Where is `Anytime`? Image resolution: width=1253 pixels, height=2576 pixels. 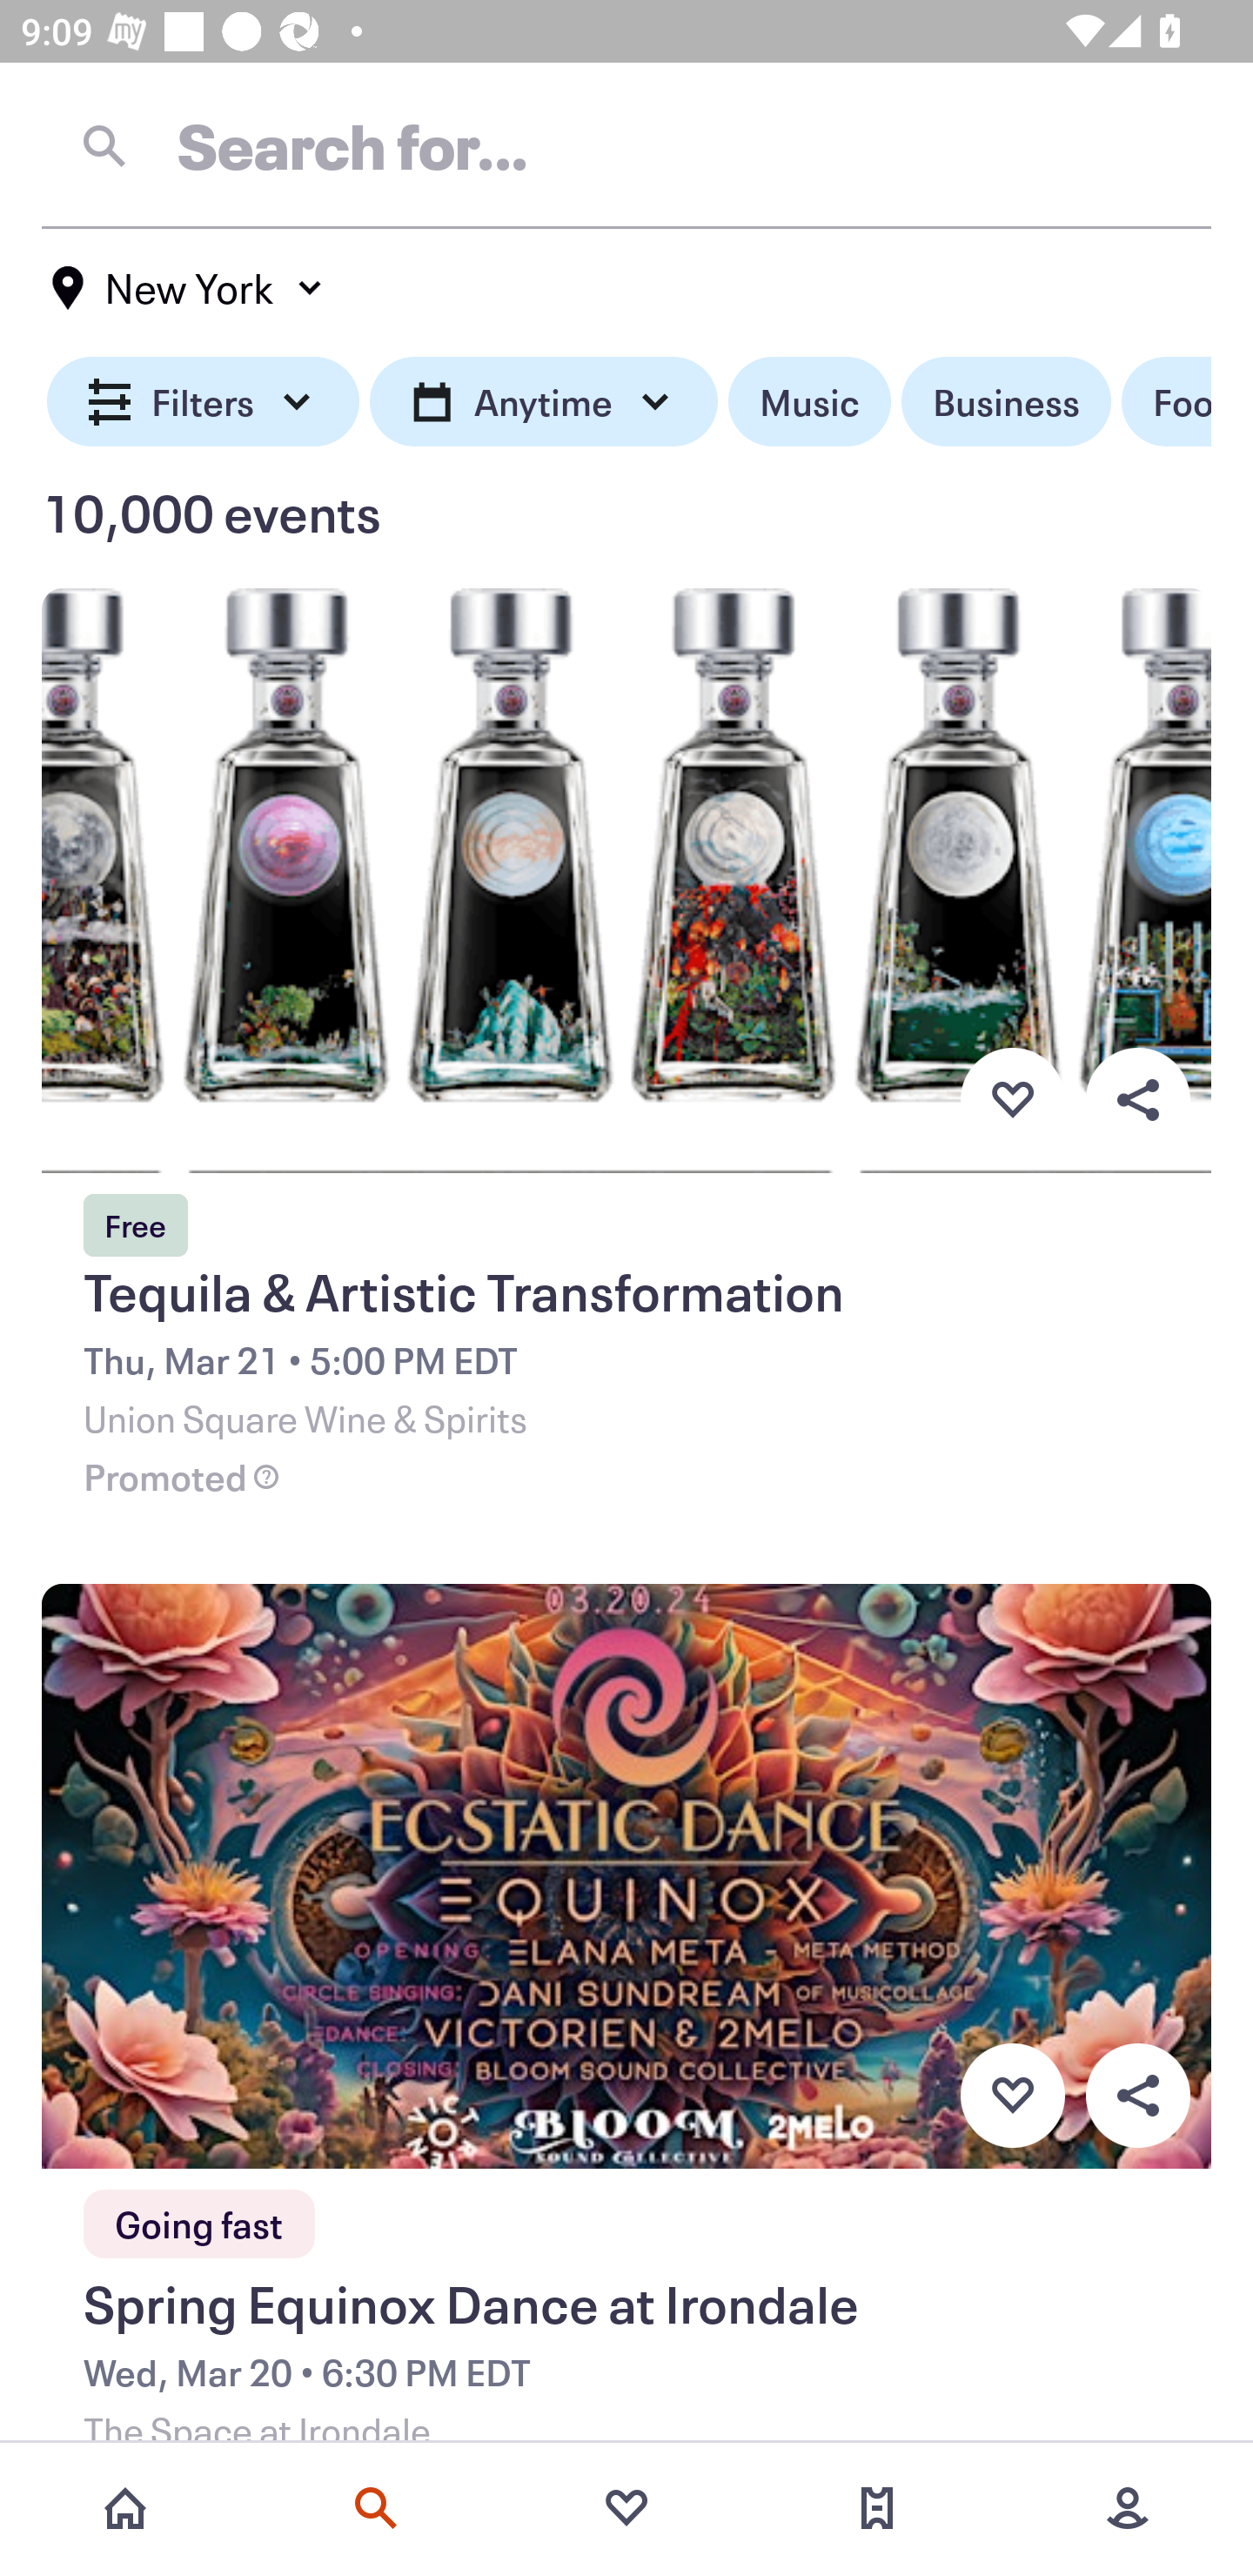
Anytime is located at coordinates (543, 402).